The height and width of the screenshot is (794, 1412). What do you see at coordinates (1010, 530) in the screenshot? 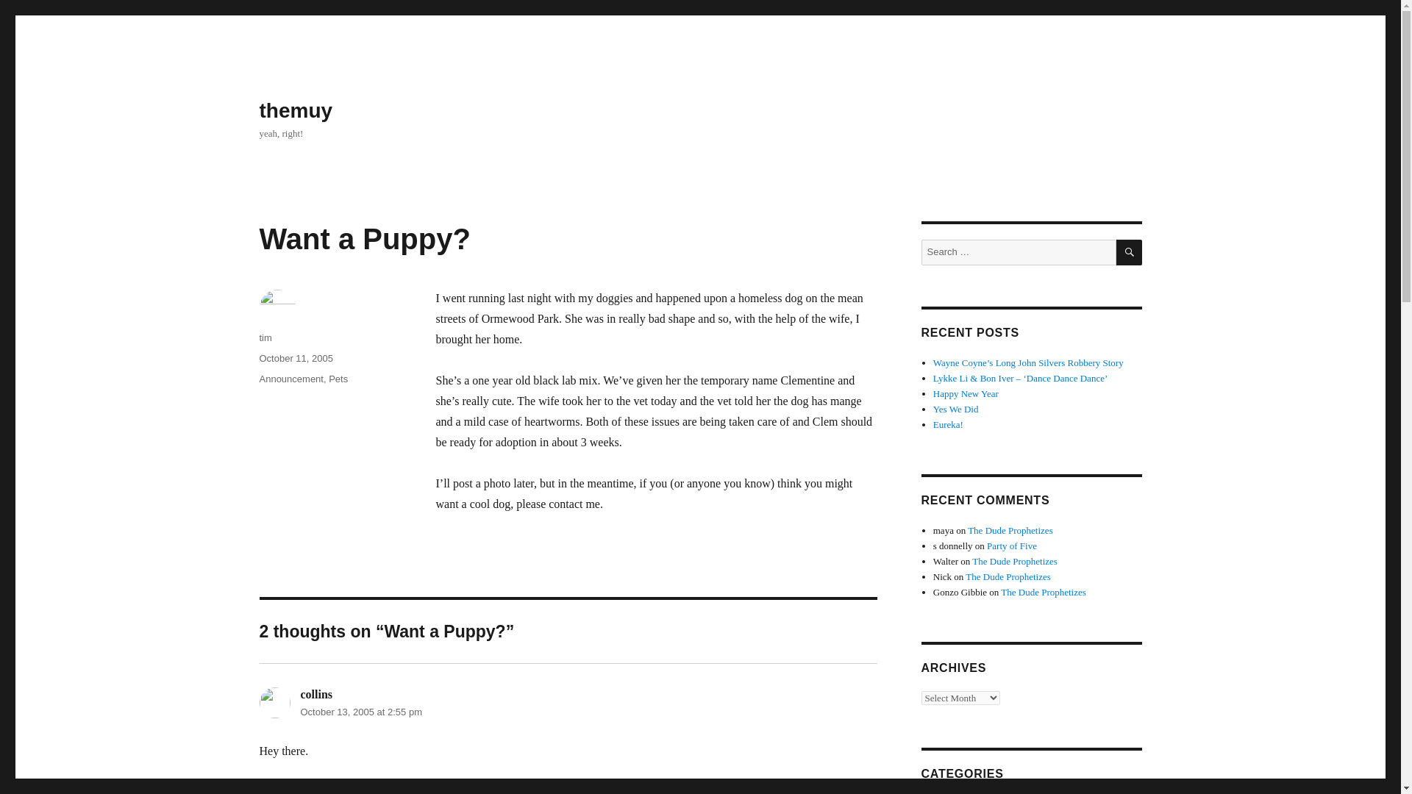
I see `The Dude Prophetizes` at bounding box center [1010, 530].